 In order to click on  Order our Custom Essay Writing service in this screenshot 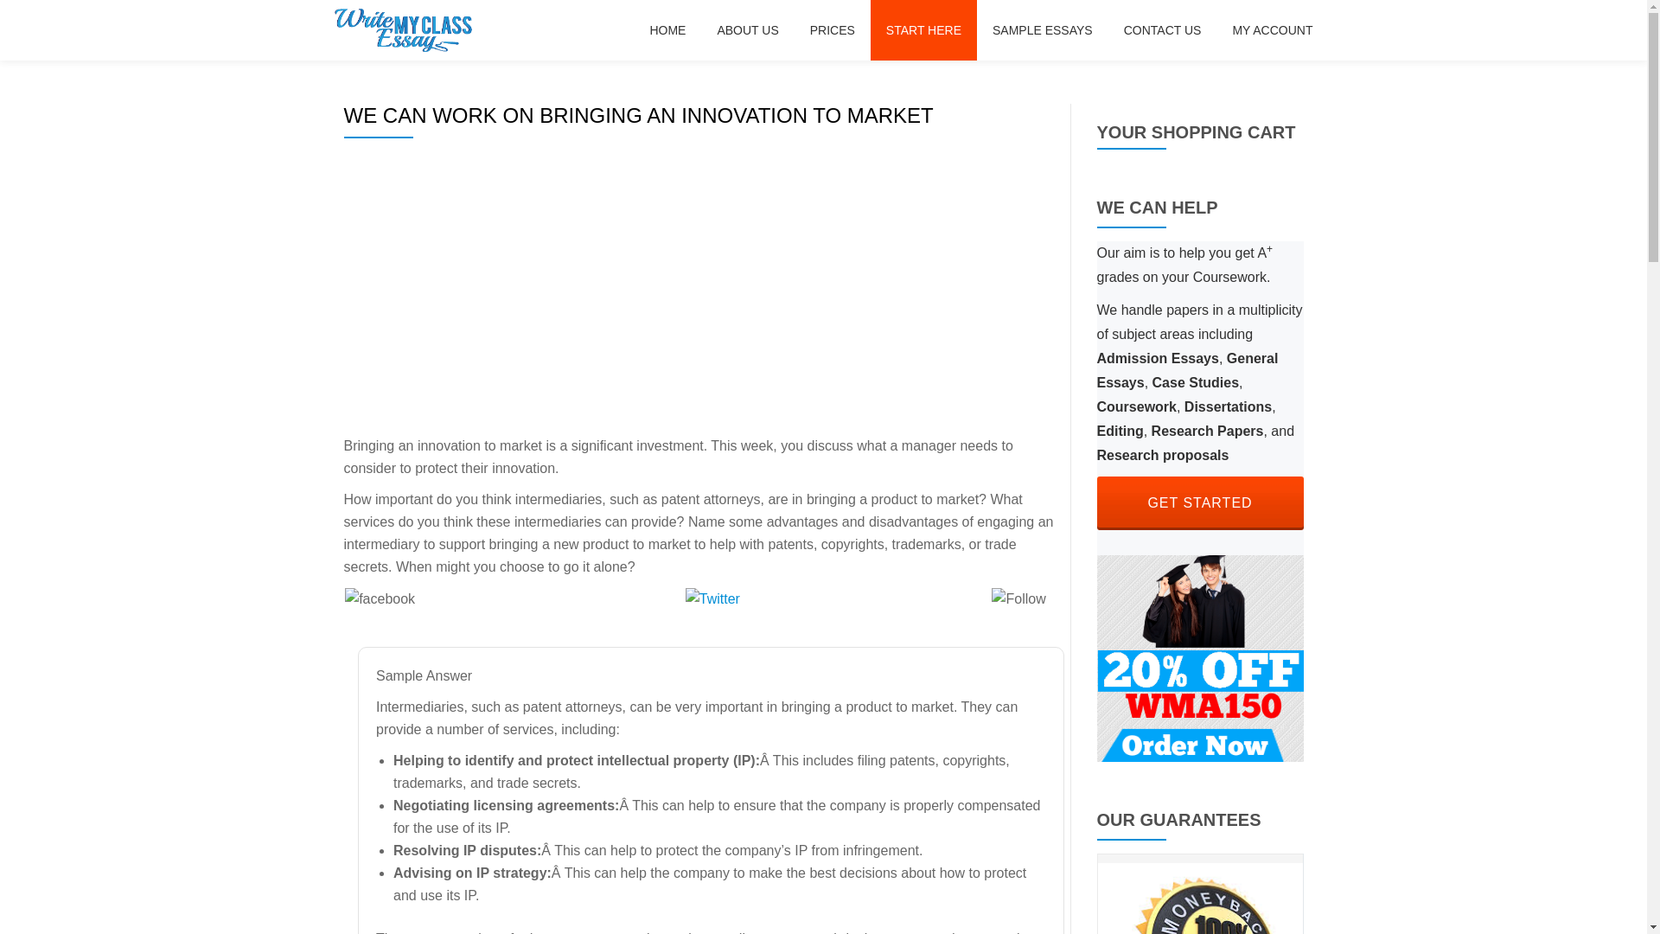, I will do `click(1199, 657)`.